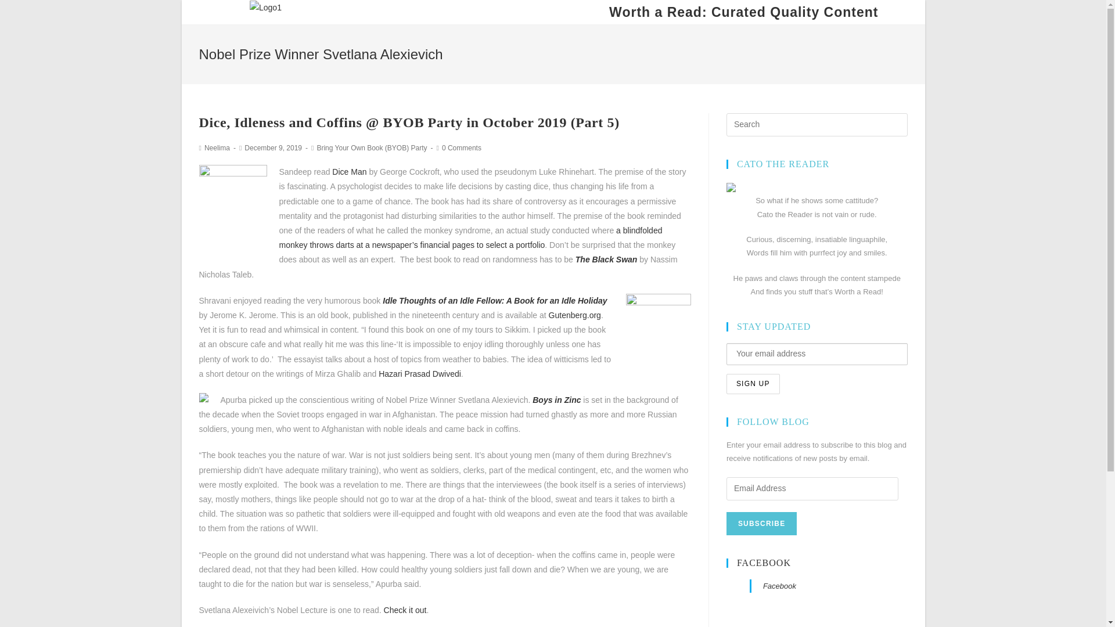  Describe the element at coordinates (606, 259) in the screenshot. I see `The Black Swan` at that location.